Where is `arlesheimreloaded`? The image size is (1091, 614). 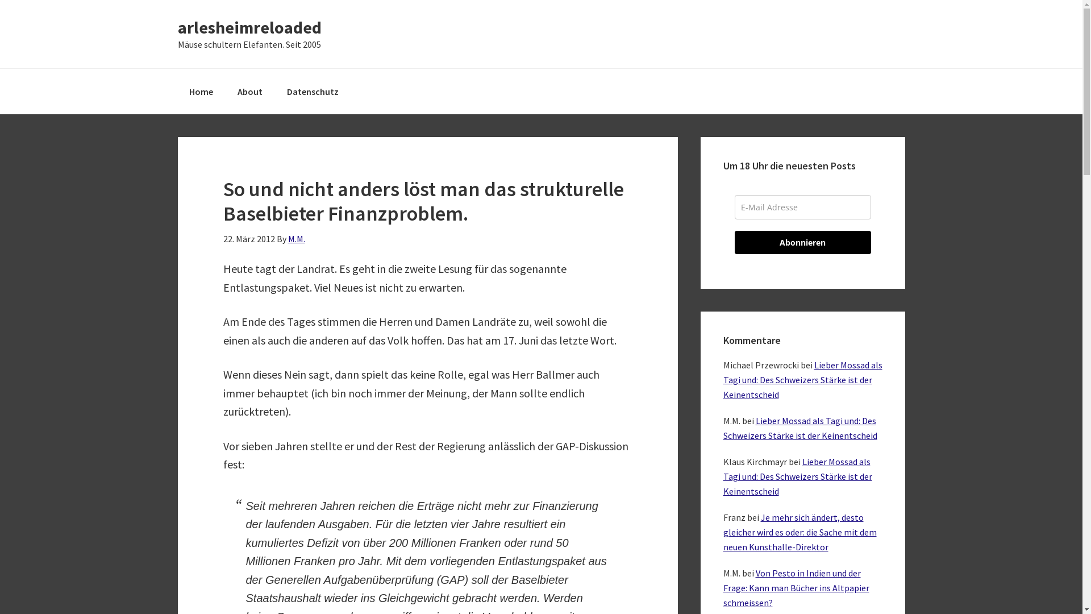 arlesheimreloaded is located at coordinates (249, 27).